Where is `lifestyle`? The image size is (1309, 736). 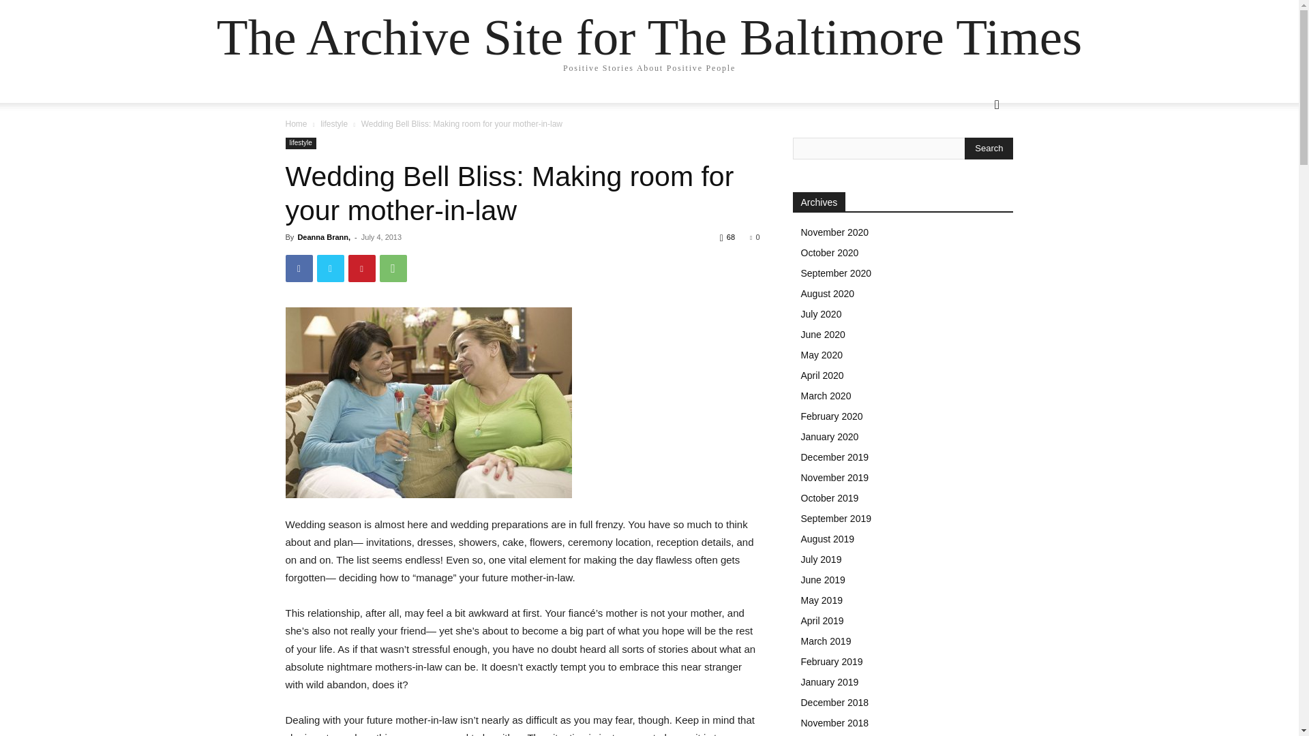
lifestyle is located at coordinates (334, 124).